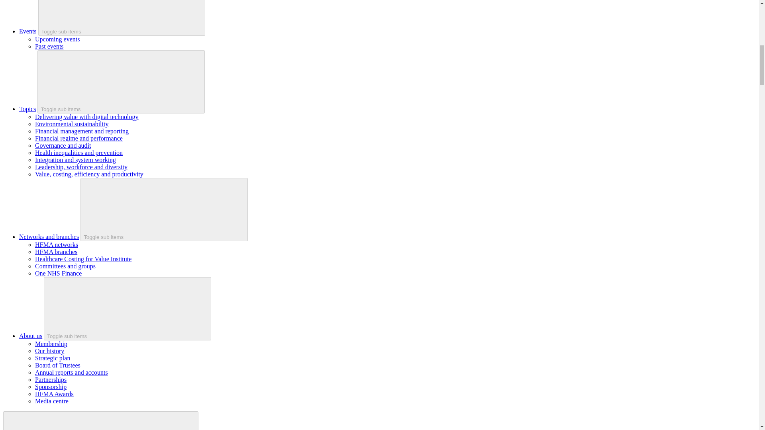  Describe the element at coordinates (122, 18) in the screenshot. I see `Toggle sub items` at that location.